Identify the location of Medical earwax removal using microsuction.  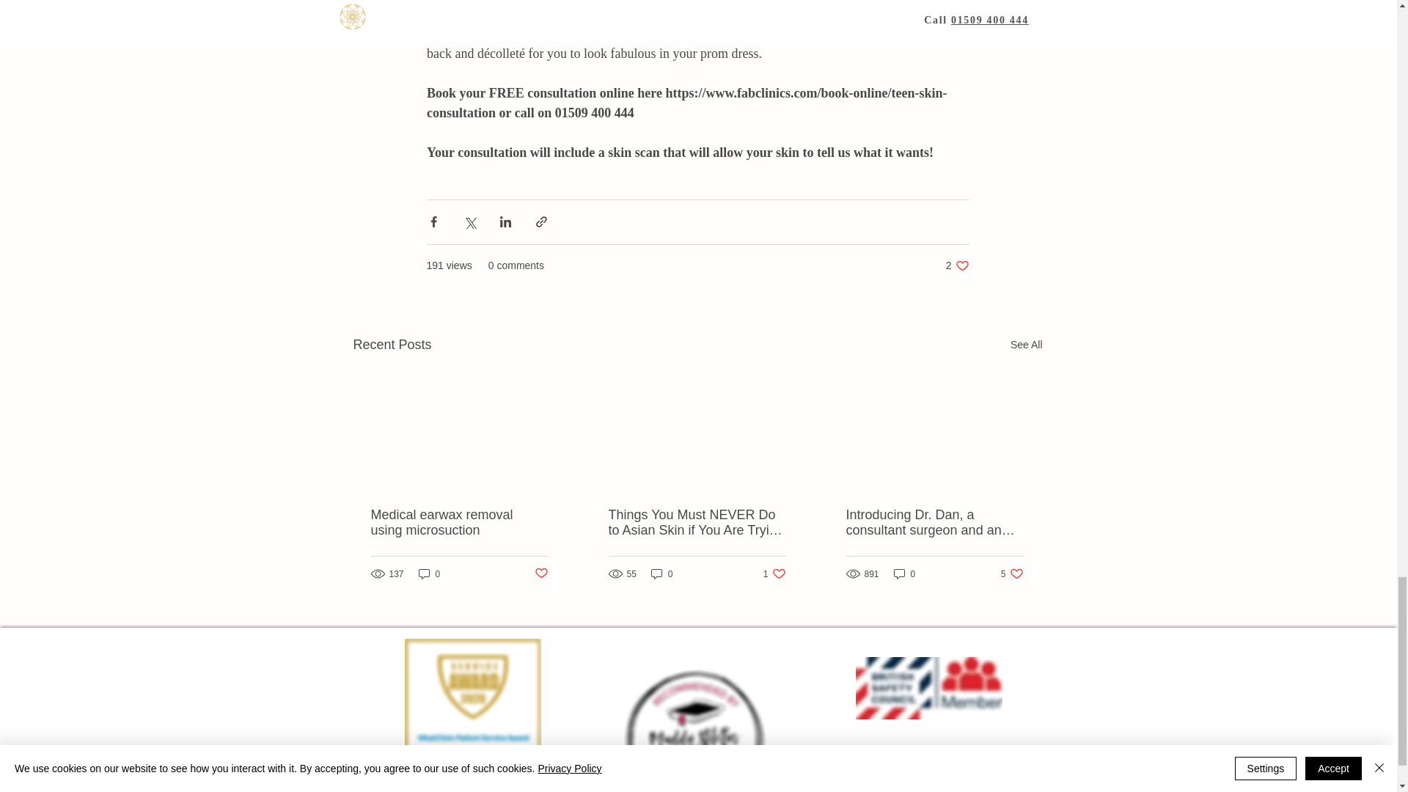
(905, 573).